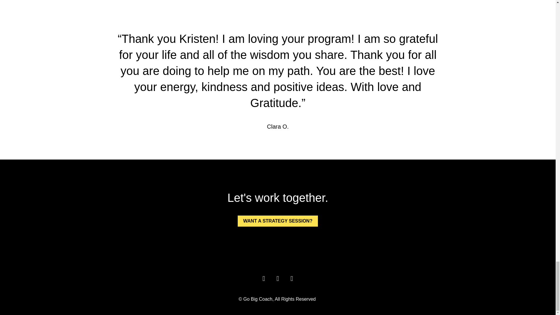 The width and height of the screenshot is (560, 315). Describe the element at coordinates (263, 278) in the screenshot. I see `Share on Facebook` at that location.